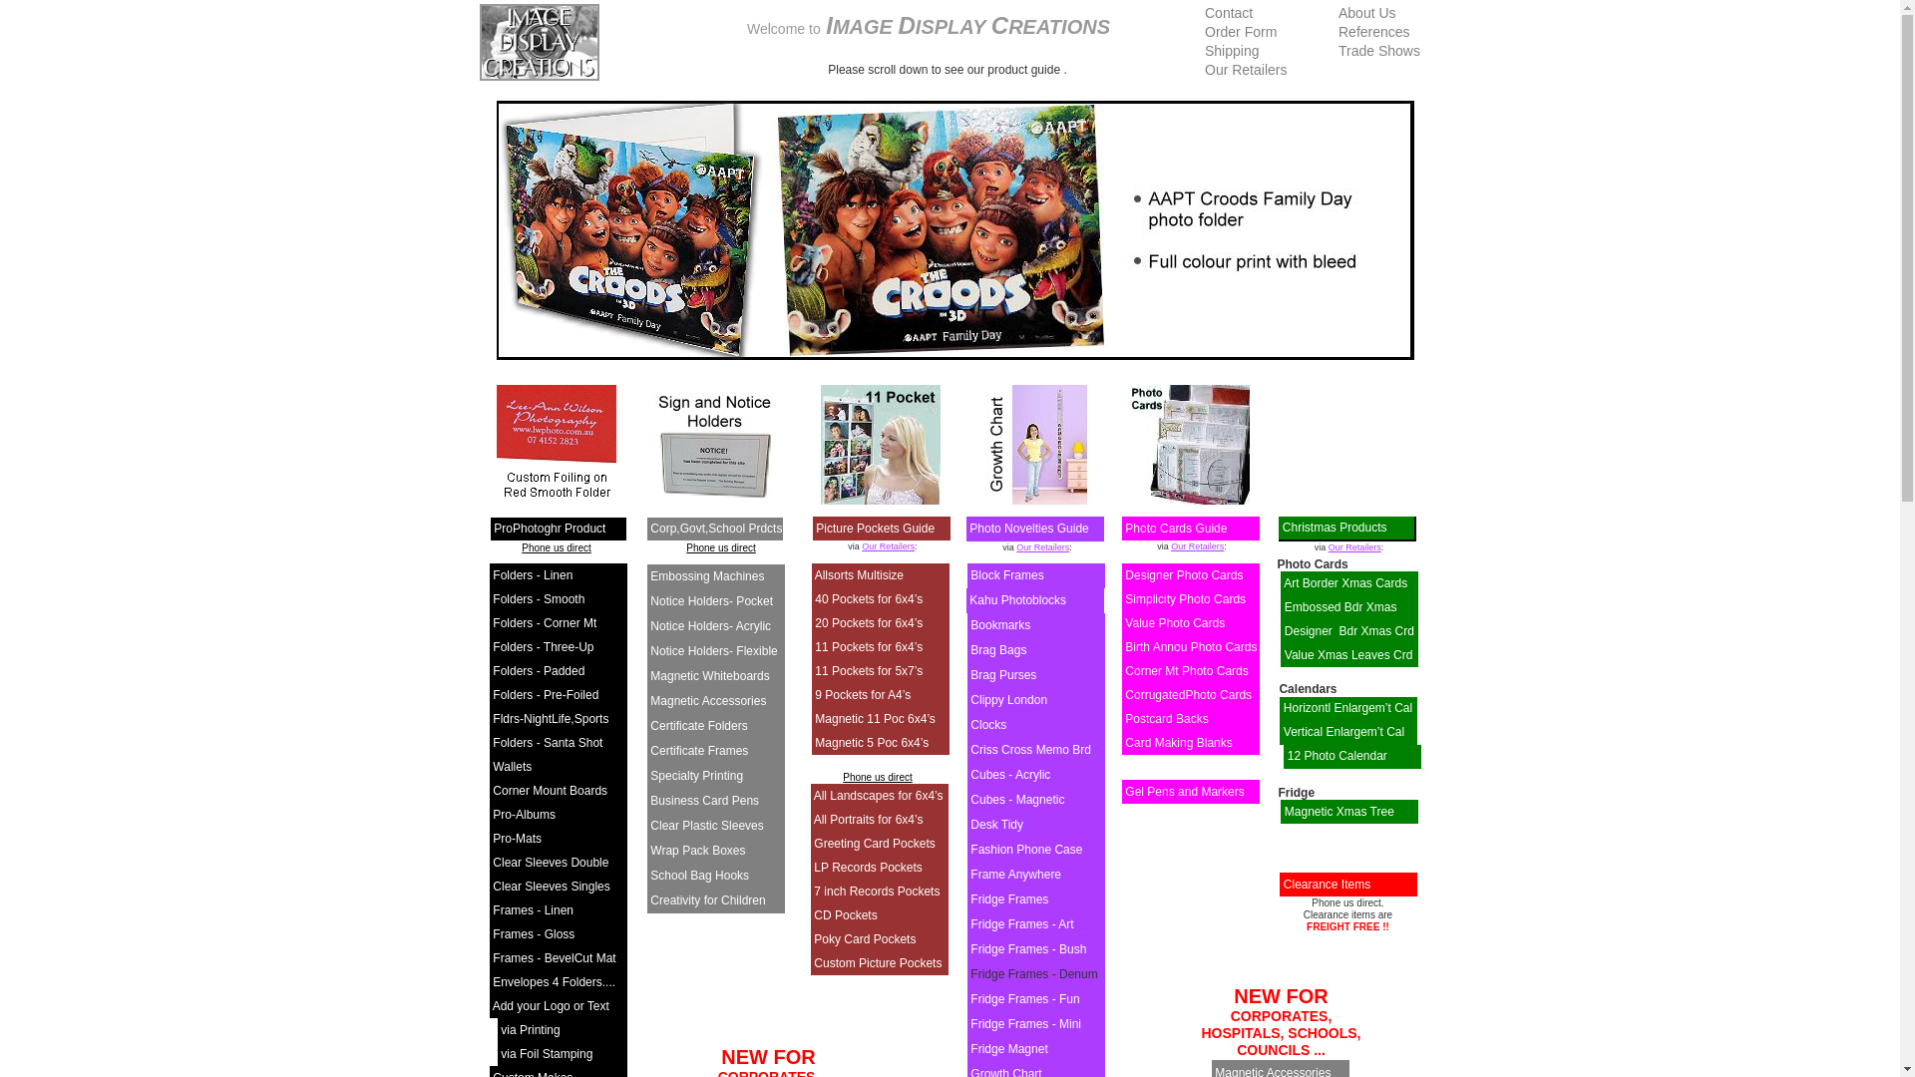 The height and width of the screenshot is (1077, 1915). What do you see at coordinates (997, 650) in the screenshot?
I see `Brag Bags` at bounding box center [997, 650].